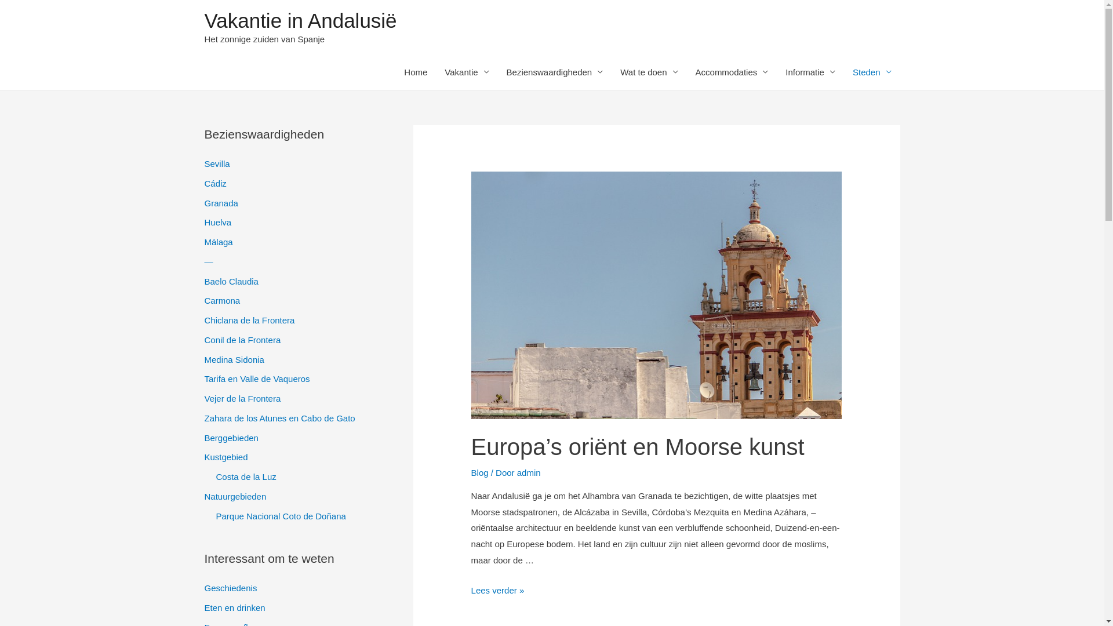  I want to click on admin, so click(529, 473).